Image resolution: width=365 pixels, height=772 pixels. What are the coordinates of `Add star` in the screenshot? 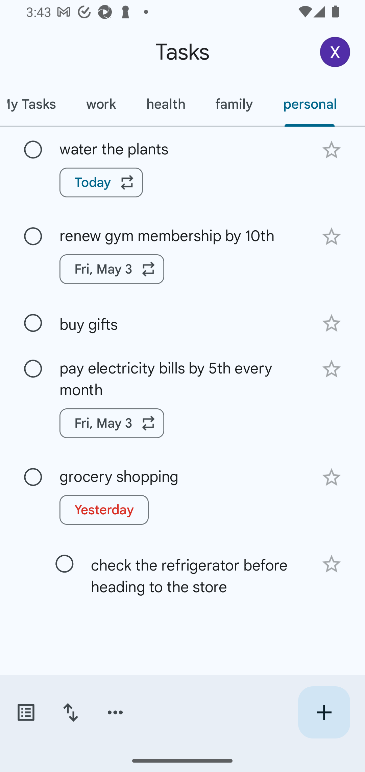 It's located at (331, 323).